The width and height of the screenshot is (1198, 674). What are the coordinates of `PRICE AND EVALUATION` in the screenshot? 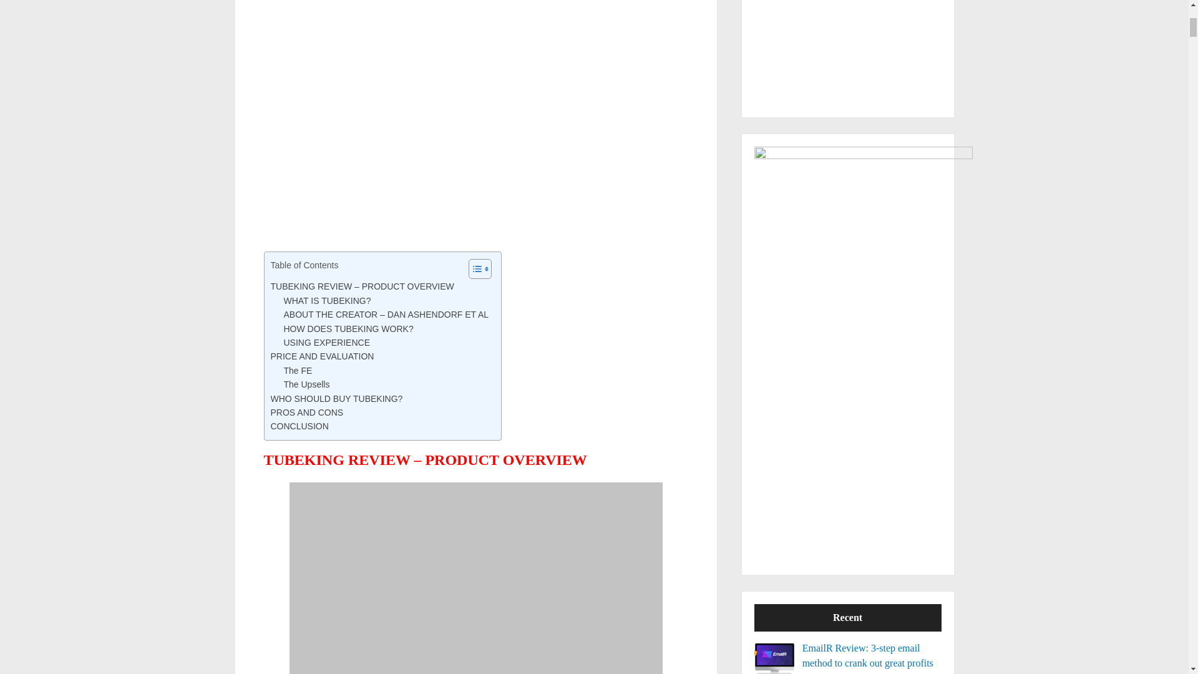 It's located at (322, 356).